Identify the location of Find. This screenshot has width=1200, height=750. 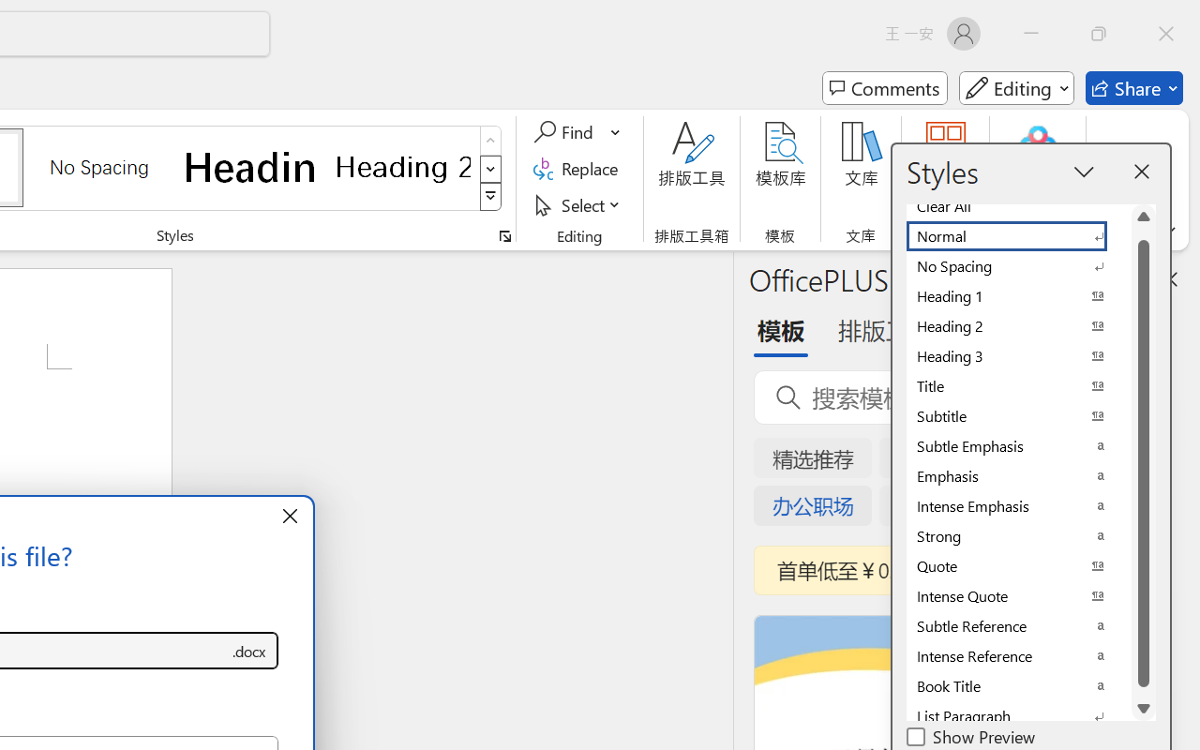
(566, 132).